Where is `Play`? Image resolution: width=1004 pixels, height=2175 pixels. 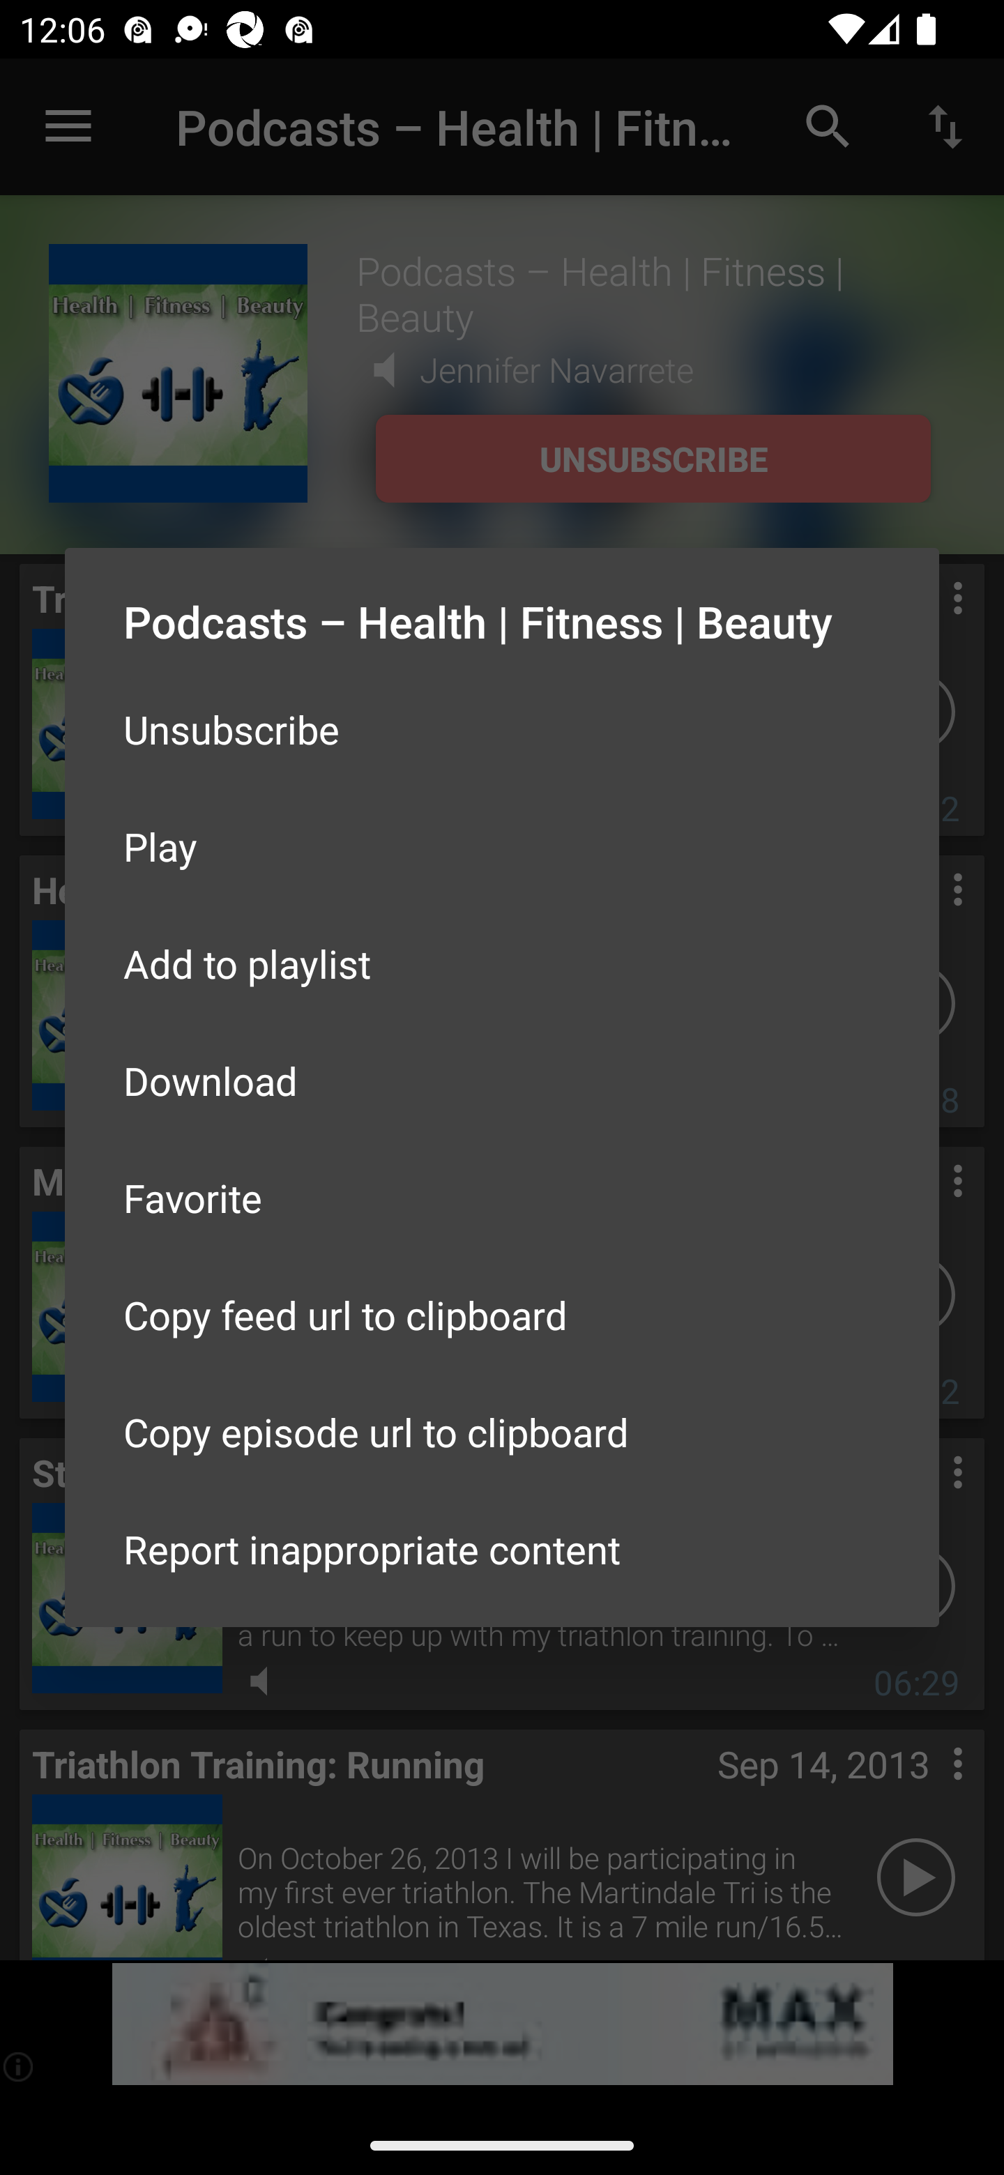
Play is located at coordinates (502, 846).